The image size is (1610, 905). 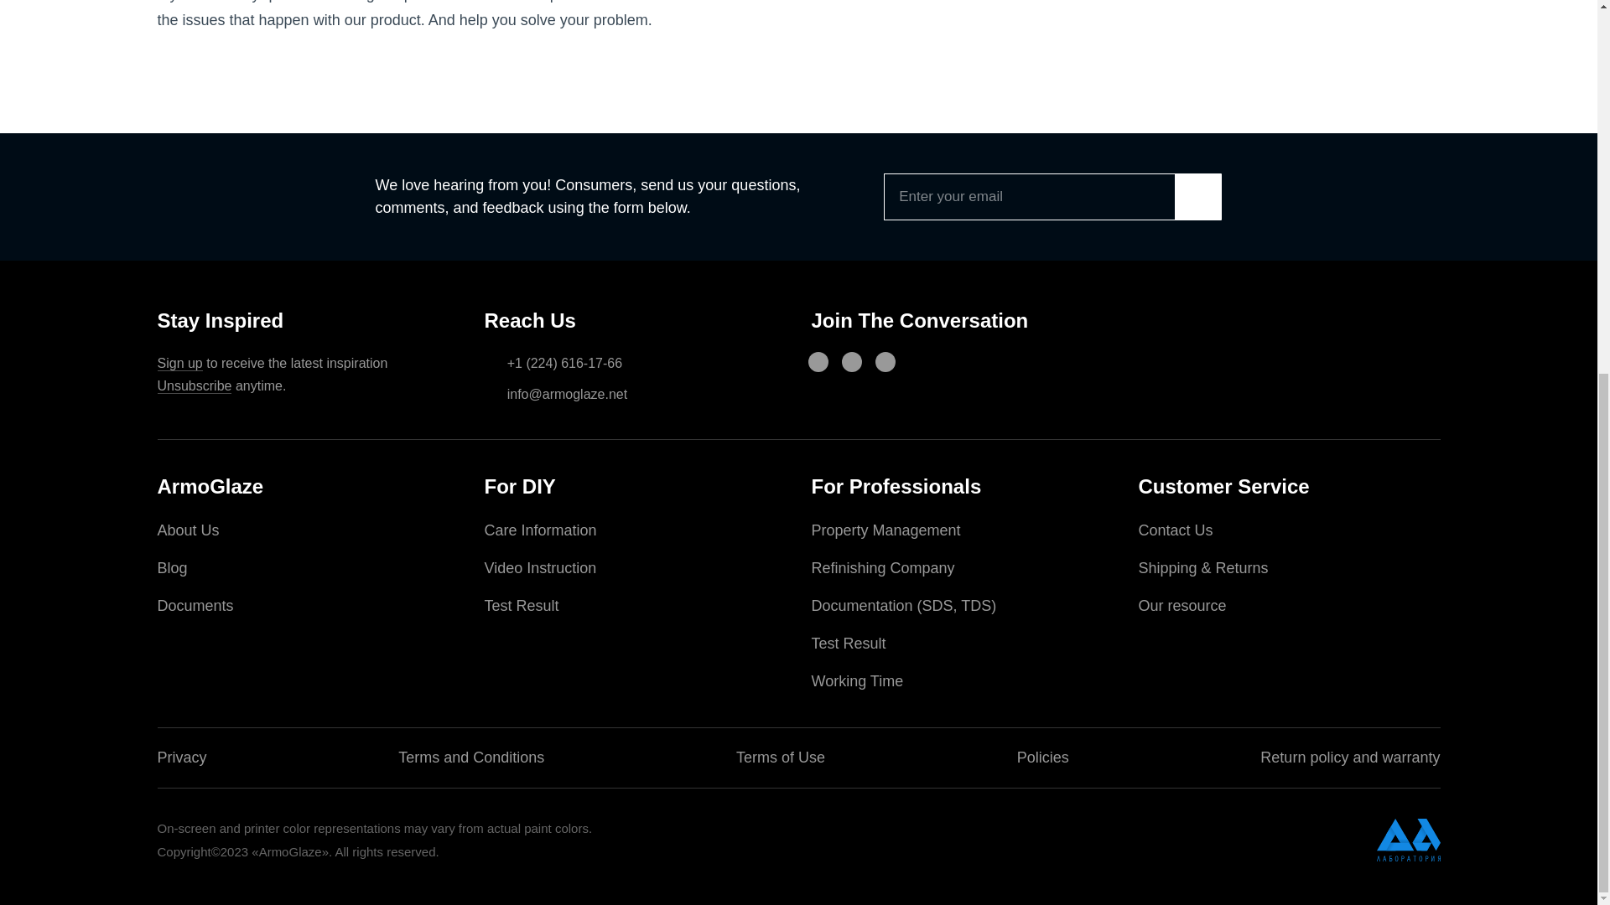 I want to click on Care Information, so click(x=540, y=530).